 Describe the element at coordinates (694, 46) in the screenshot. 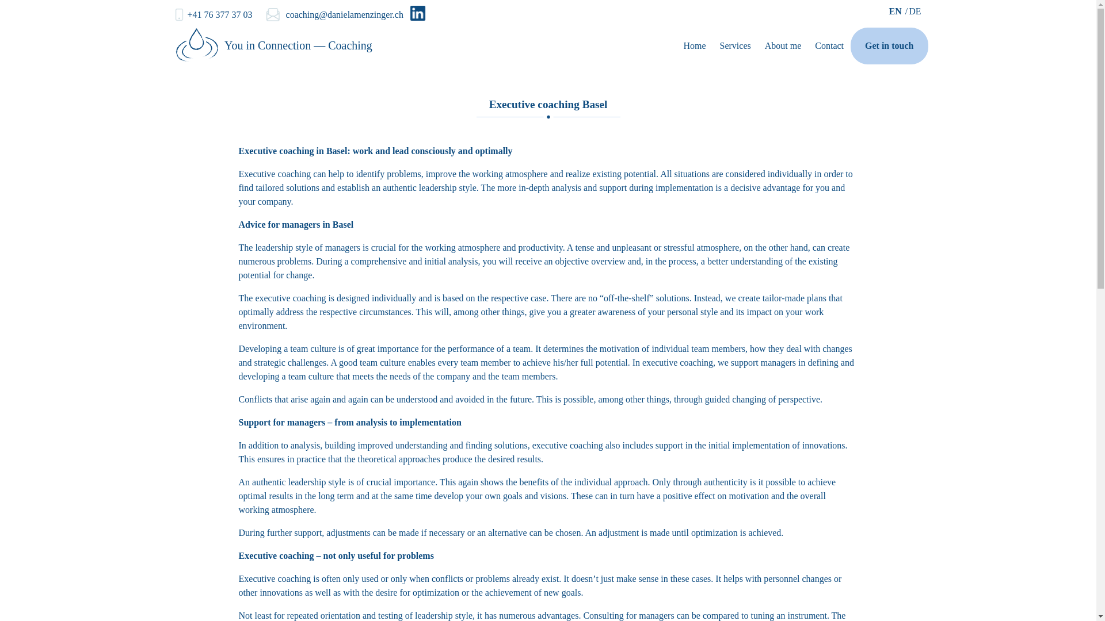

I see `Home` at that location.